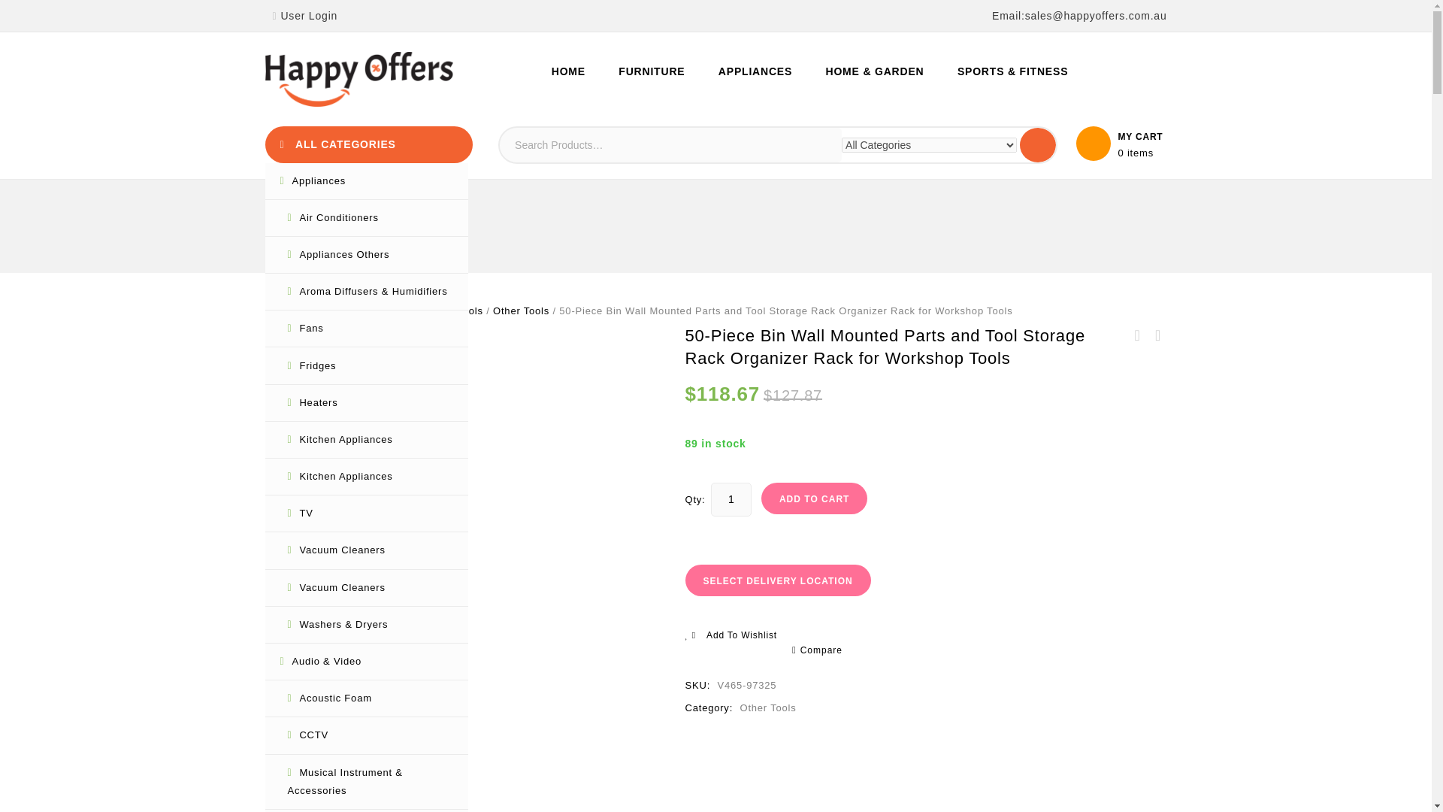  Describe the element at coordinates (1121, 143) in the screenshot. I see `View your shopping cart` at that location.